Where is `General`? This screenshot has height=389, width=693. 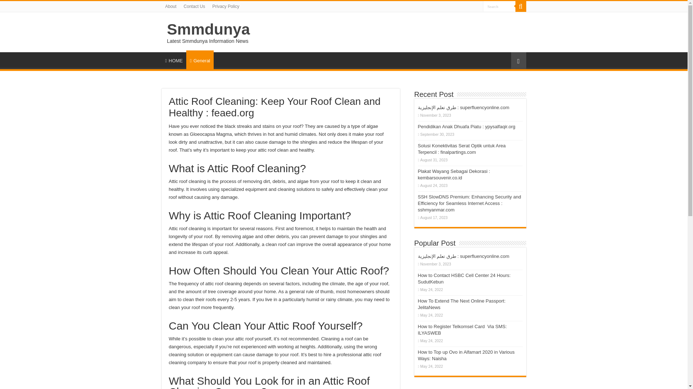
General is located at coordinates (200, 60).